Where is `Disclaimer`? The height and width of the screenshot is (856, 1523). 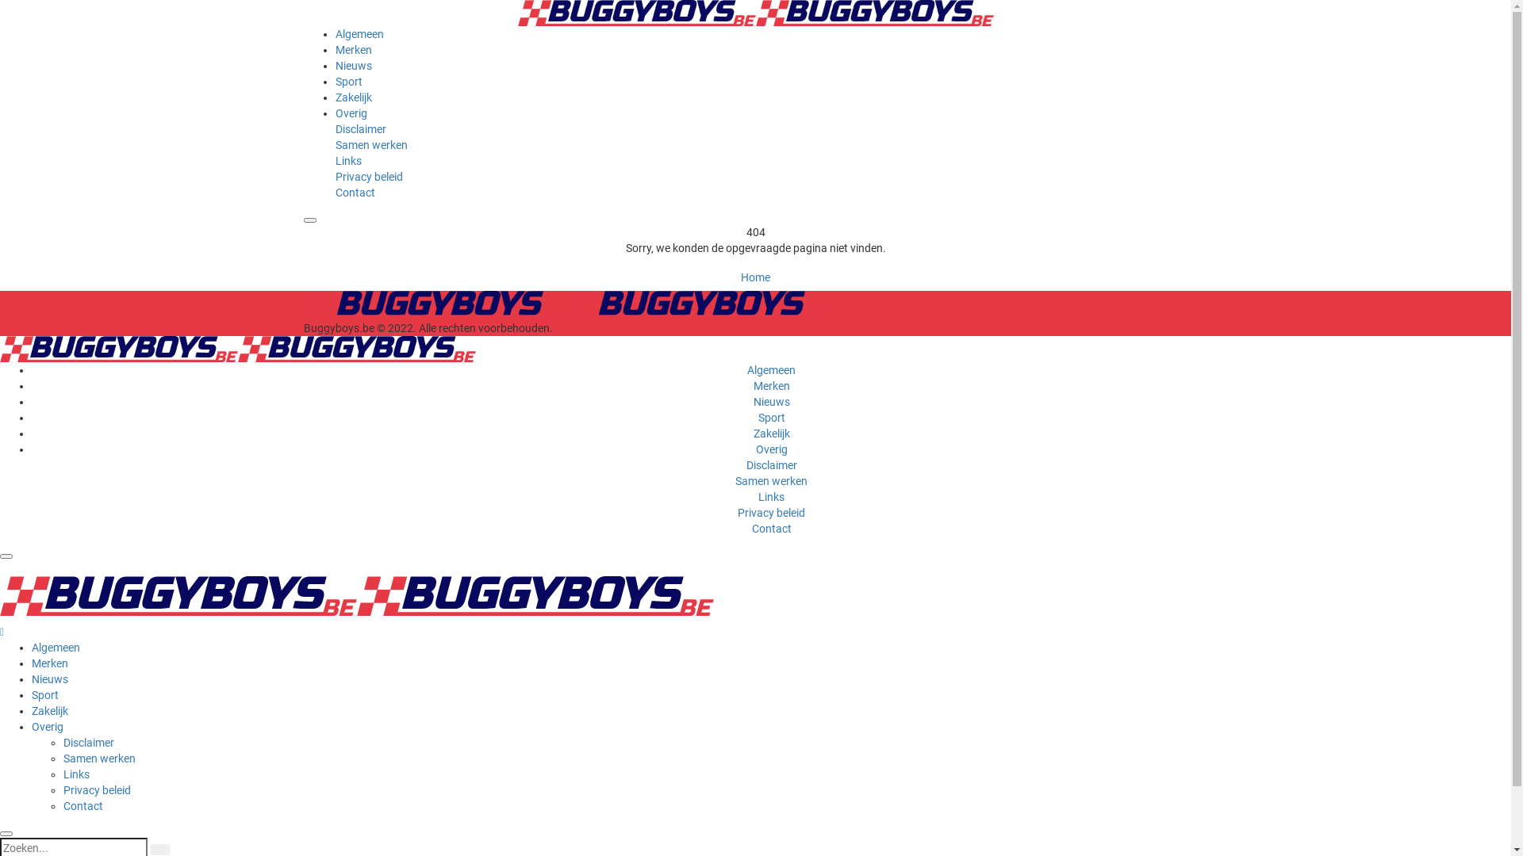
Disclaimer is located at coordinates (771, 465).